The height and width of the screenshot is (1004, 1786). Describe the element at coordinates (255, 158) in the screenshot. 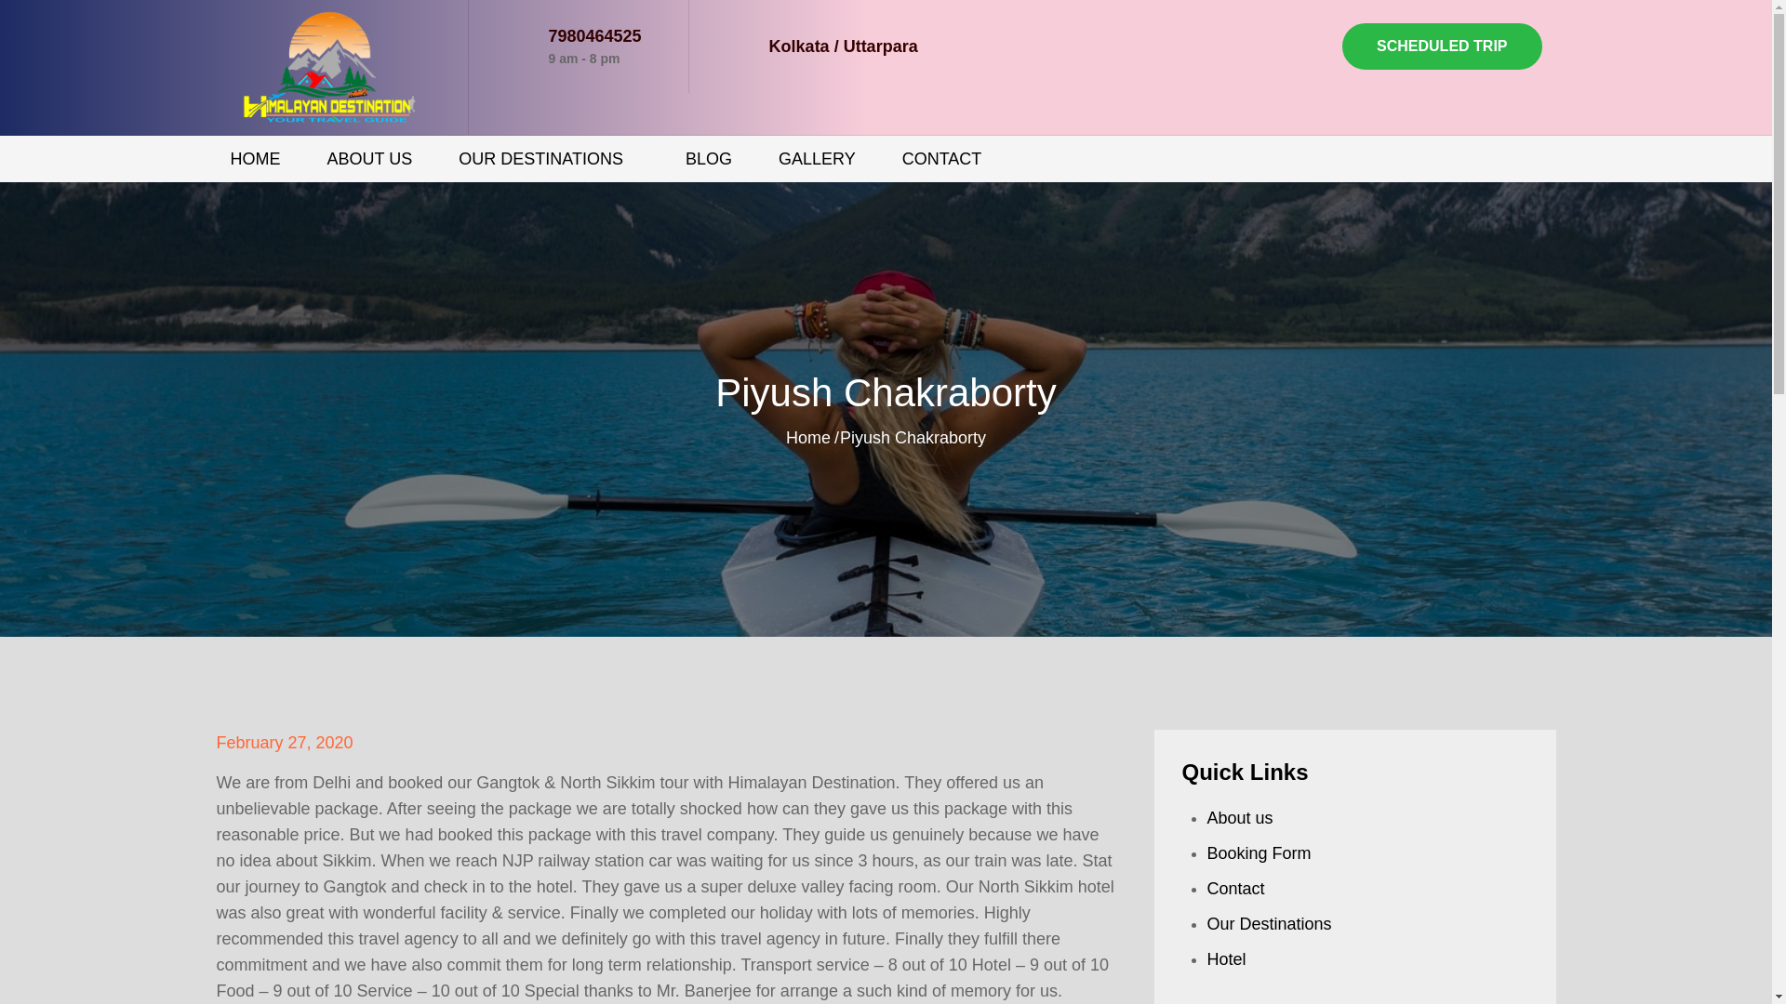

I see `HOME` at that location.